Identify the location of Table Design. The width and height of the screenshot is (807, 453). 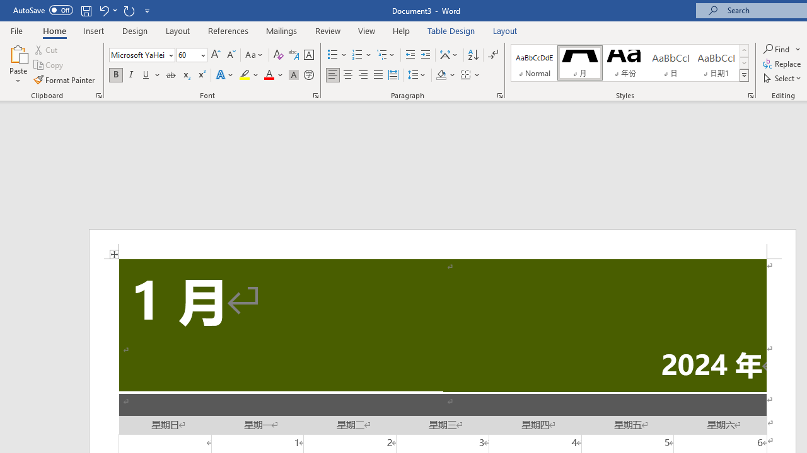
(451, 30).